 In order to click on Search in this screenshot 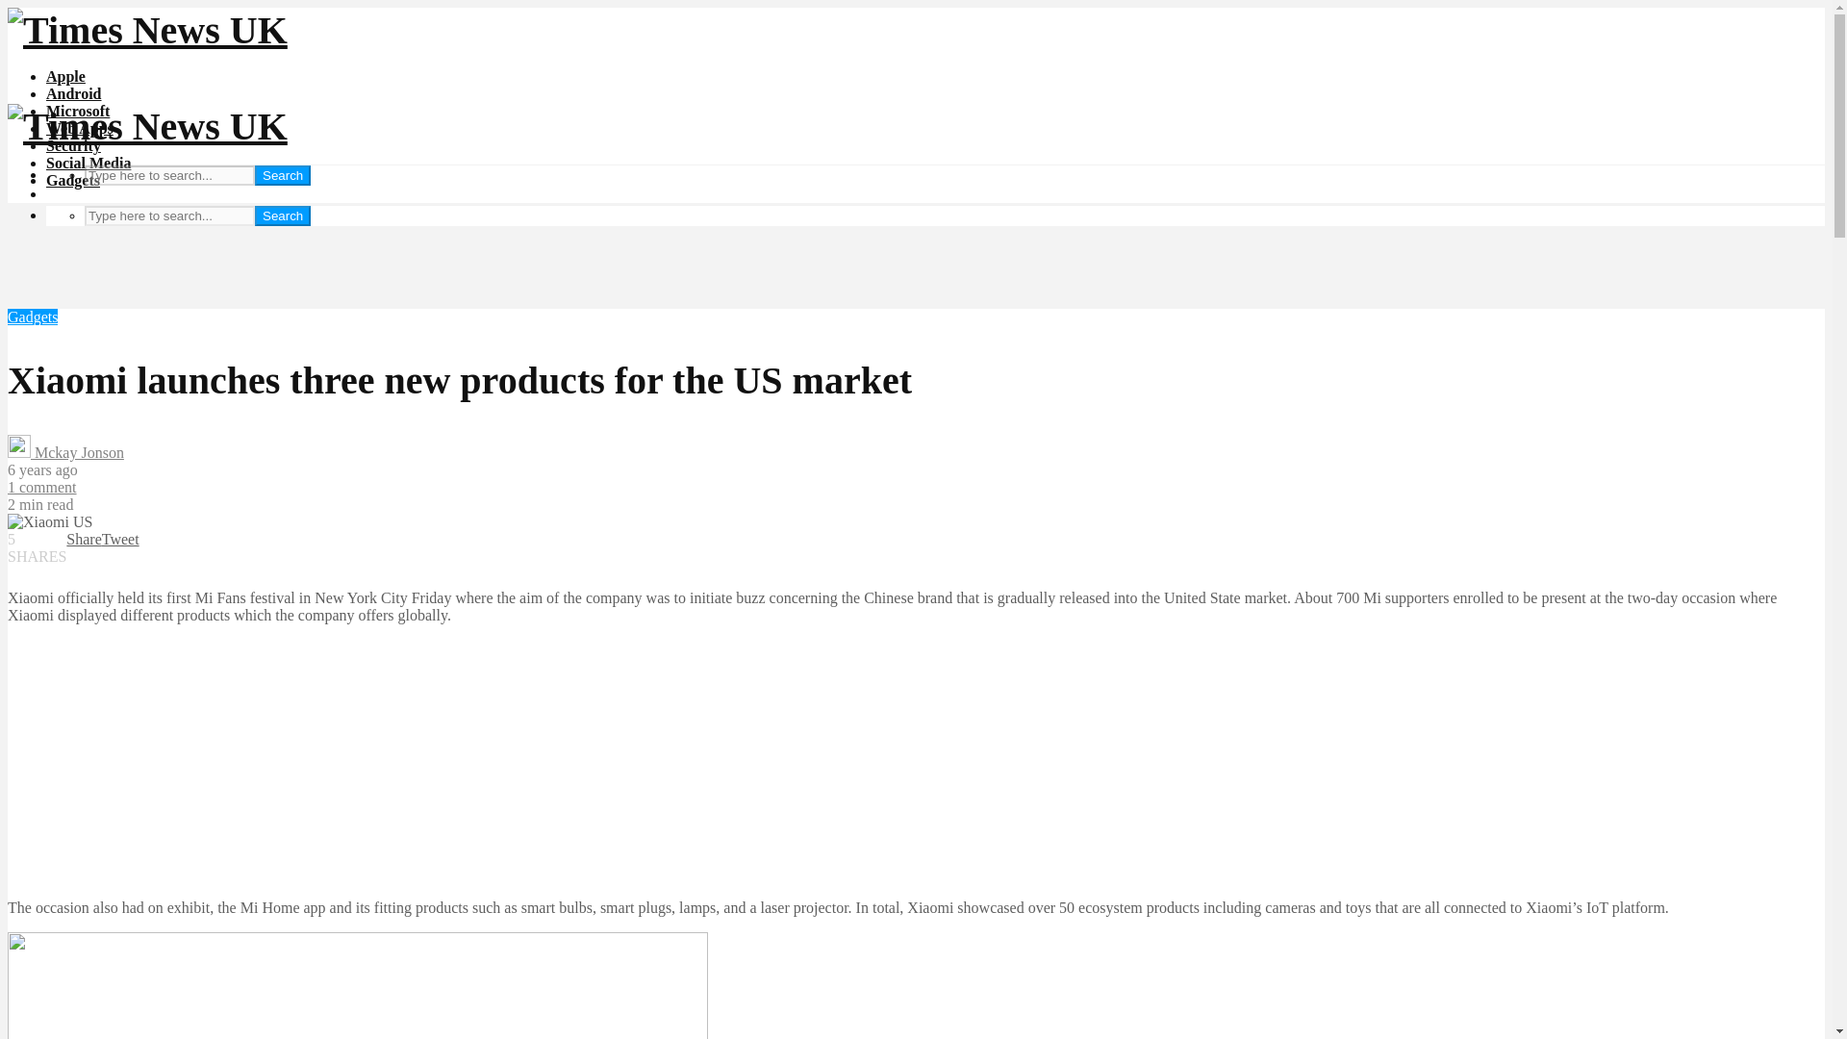, I will do `click(282, 215)`.